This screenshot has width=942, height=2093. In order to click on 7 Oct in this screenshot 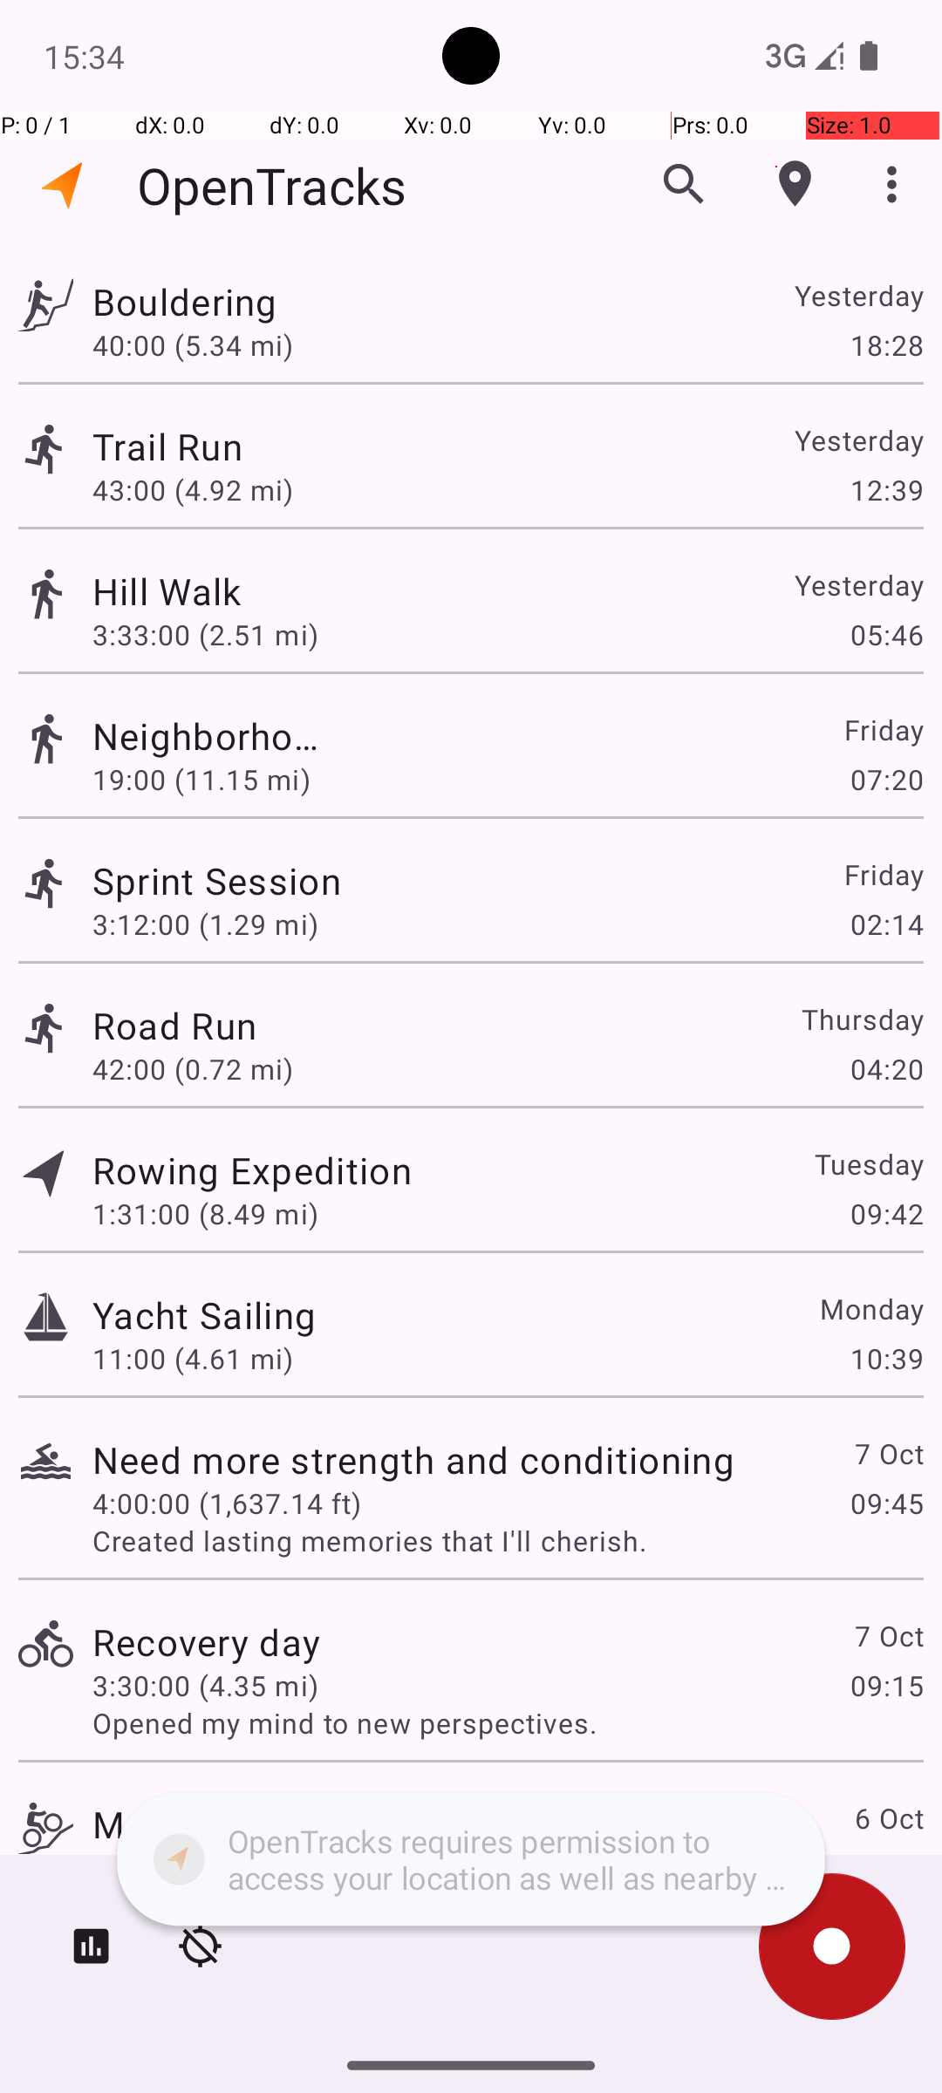, I will do `click(888, 1453)`.